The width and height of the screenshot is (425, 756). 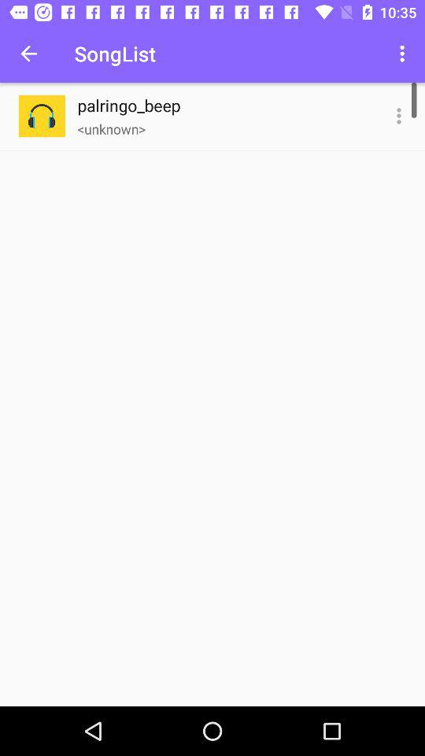 What do you see at coordinates (28, 54) in the screenshot?
I see `tap the item to the left of the songlist icon` at bounding box center [28, 54].